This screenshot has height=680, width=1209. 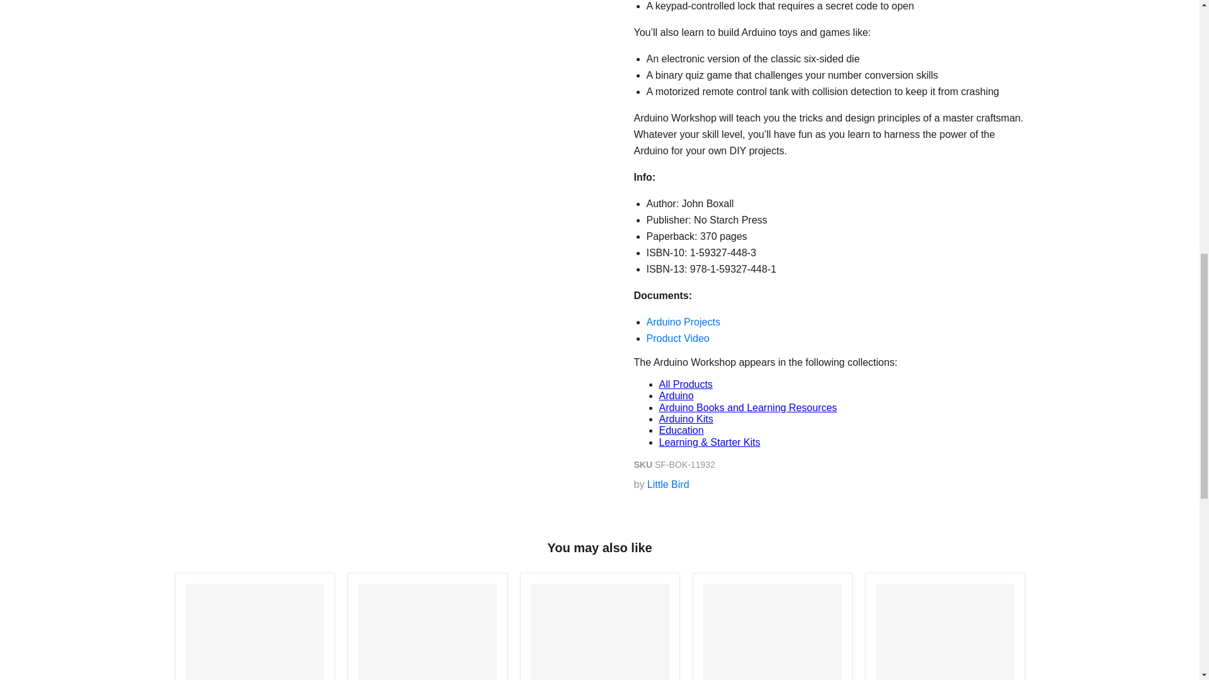 What do you see at coordinates (676, 395) in the screenshot?
I see `Buy Arduino in Australia` at bounding box center [676, 395].